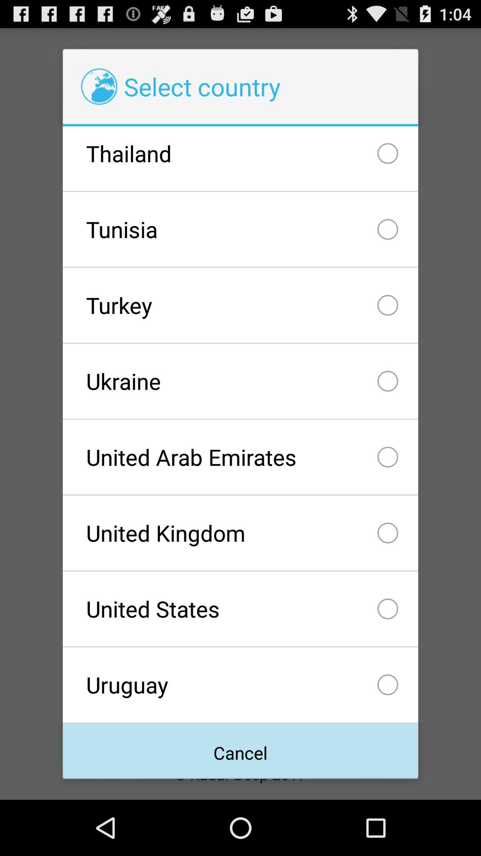 Image resolution: width=481 pixels, height=856 pixels. Describe the element at coordinates (240, 533) in the screenshot. I see `tap icon above united states` at that location.